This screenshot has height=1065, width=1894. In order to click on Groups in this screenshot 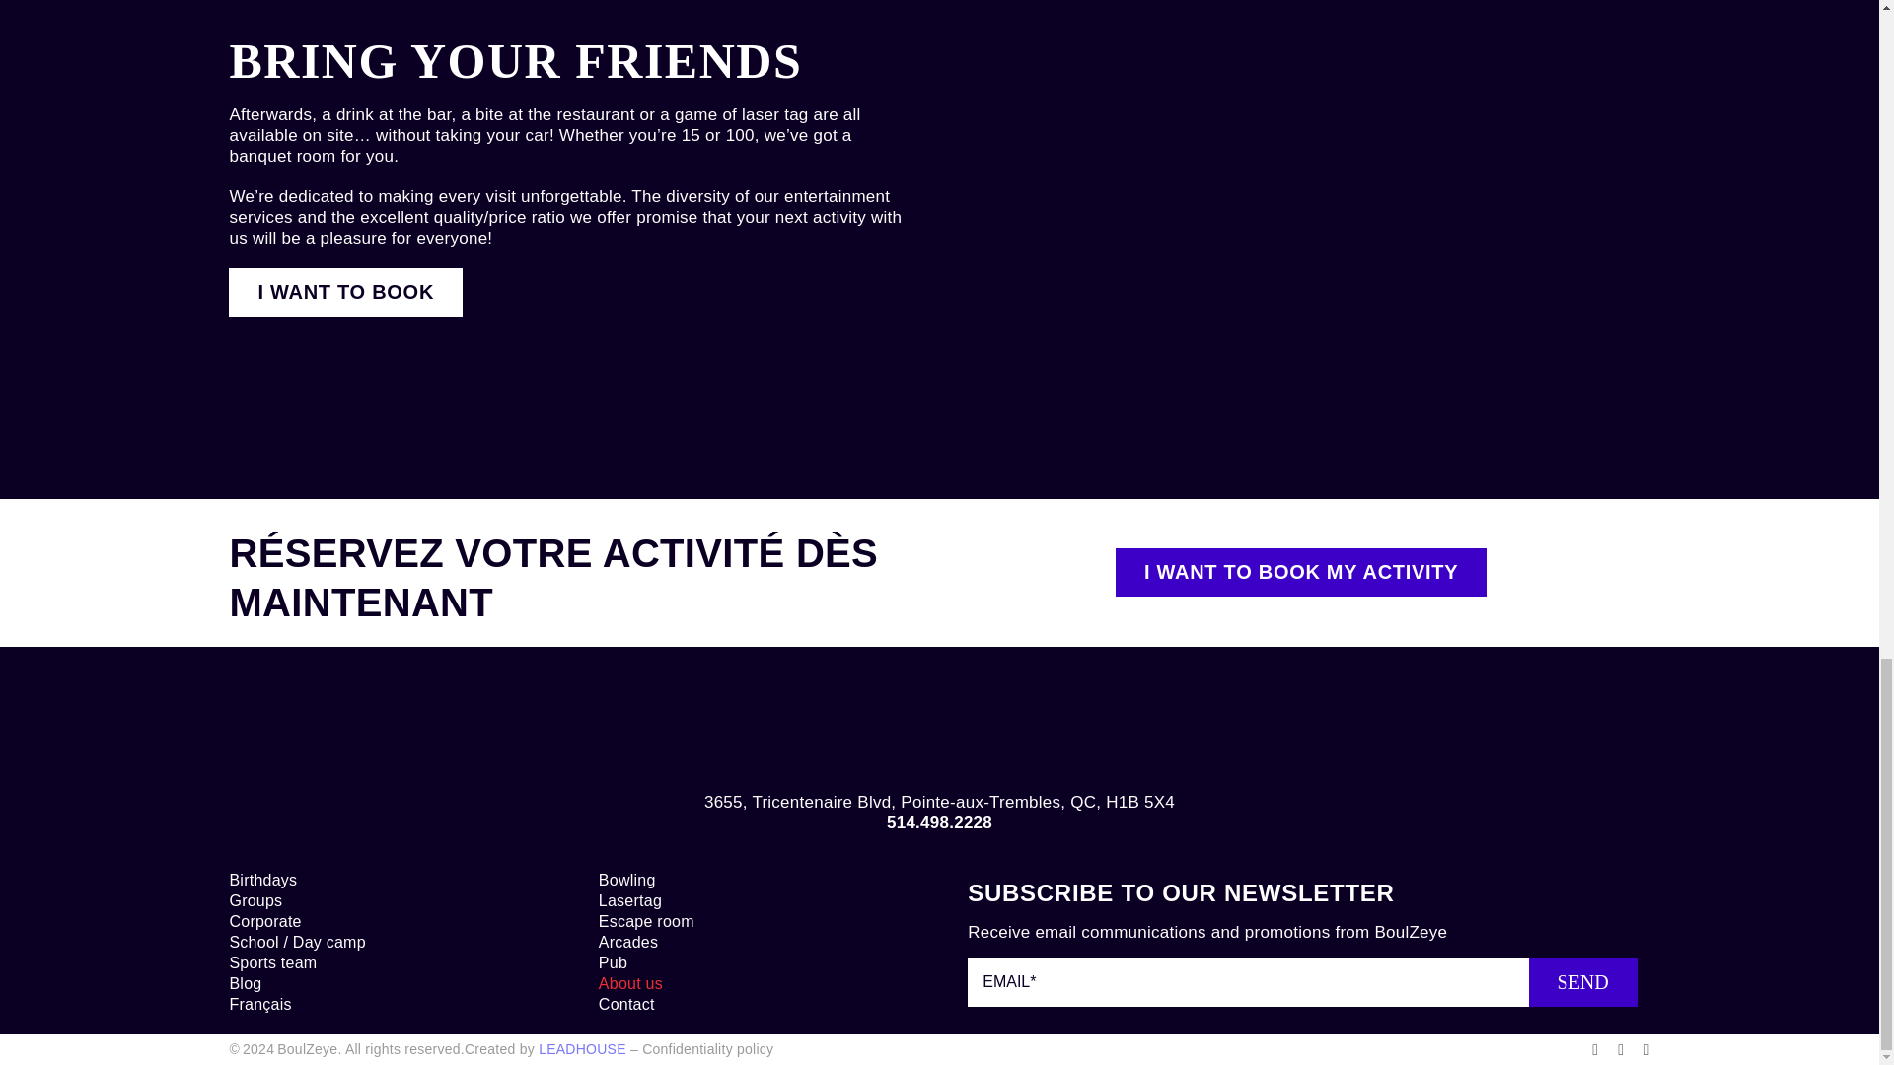, I will do `click(385, 900)`.